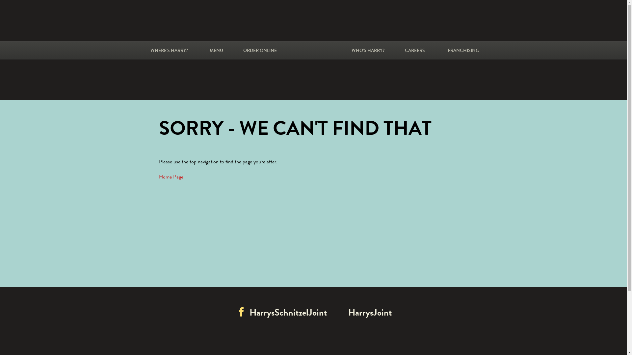 Image resolution: width=632 pixels, height=355 pixels. Describe the element at coordinates (368, 51) in the screenshot. I see `WHO'S HARRY?` at that location.